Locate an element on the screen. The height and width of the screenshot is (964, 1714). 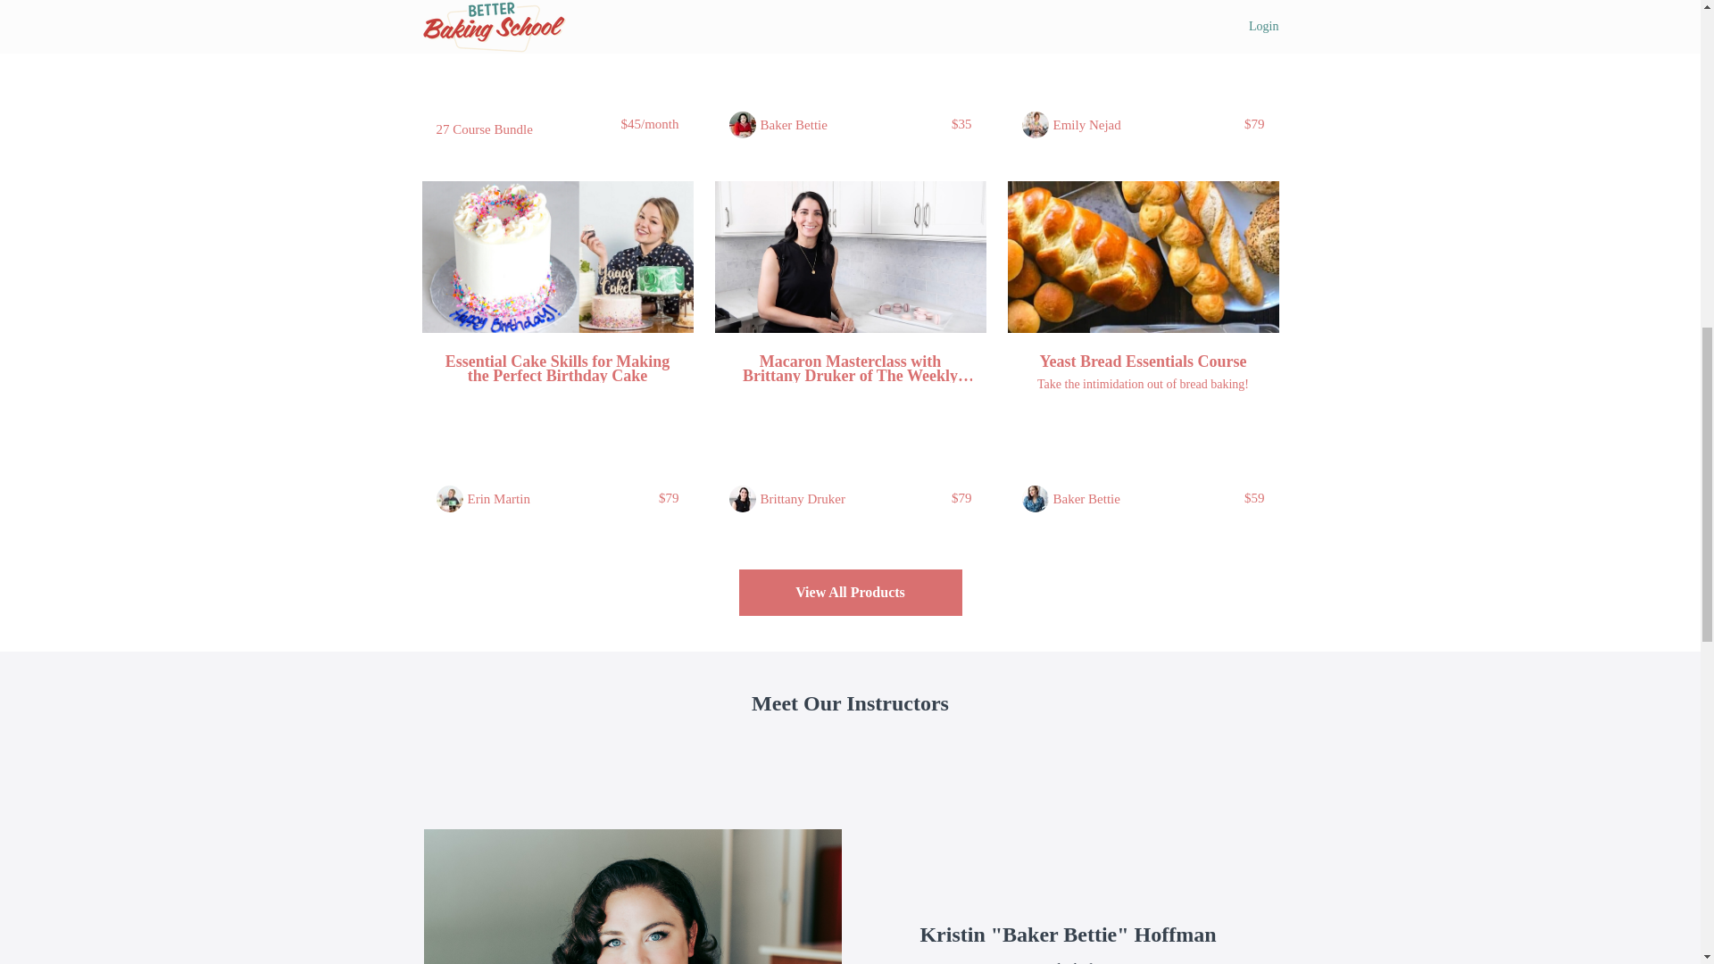
View All Products is located at coordinates (850, 593).